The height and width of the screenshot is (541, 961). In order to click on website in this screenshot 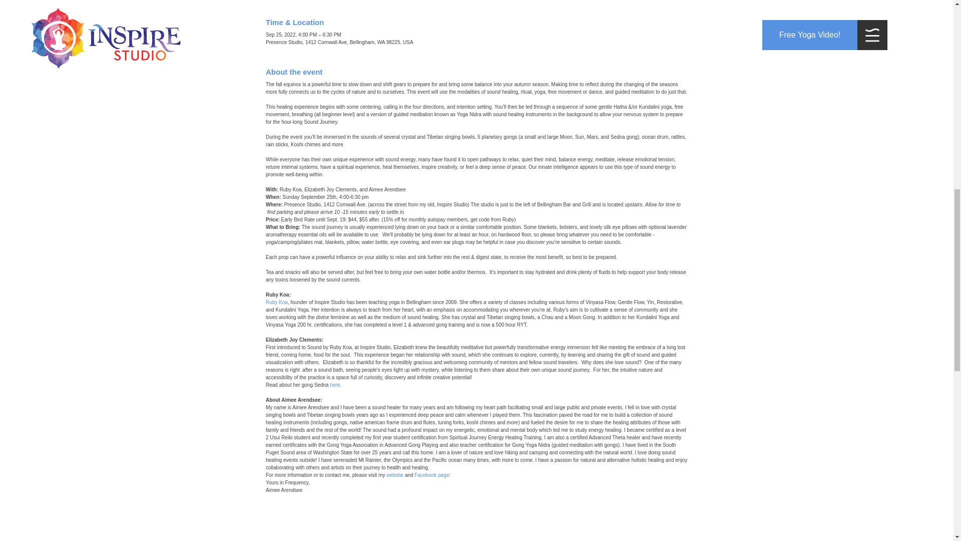, I will do `click(394, 475)`.